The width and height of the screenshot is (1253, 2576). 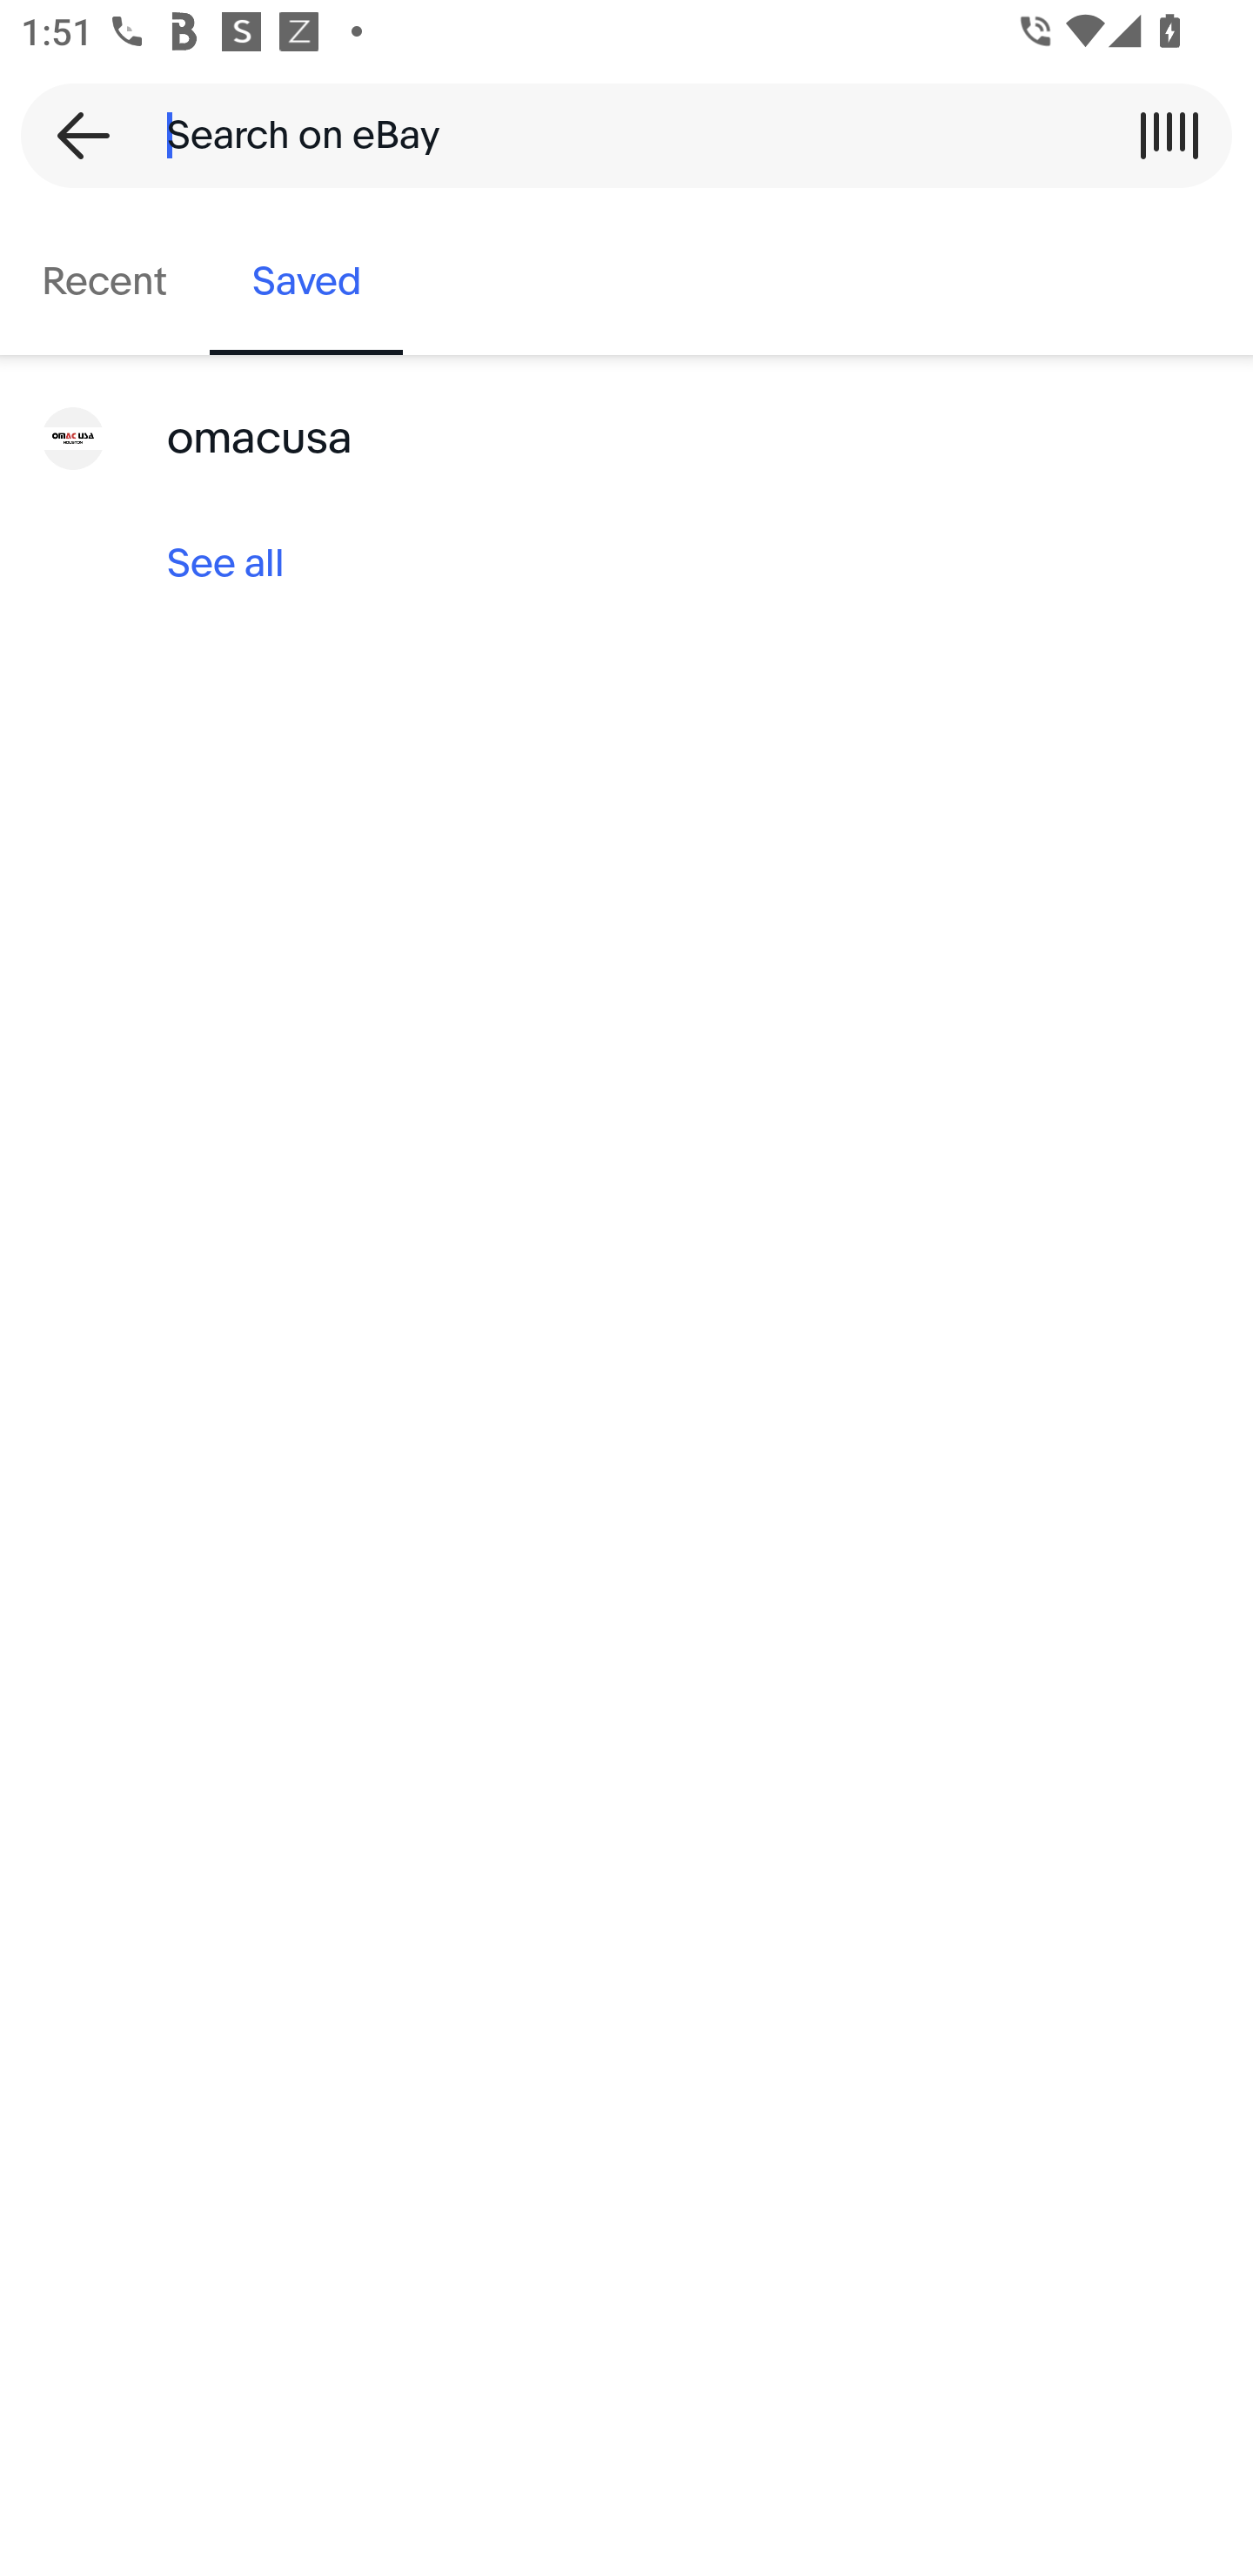 What do you see at coordinates (616, 135) in the screenshot?
I see `Search on eBay` at bounding box center [616, 135].